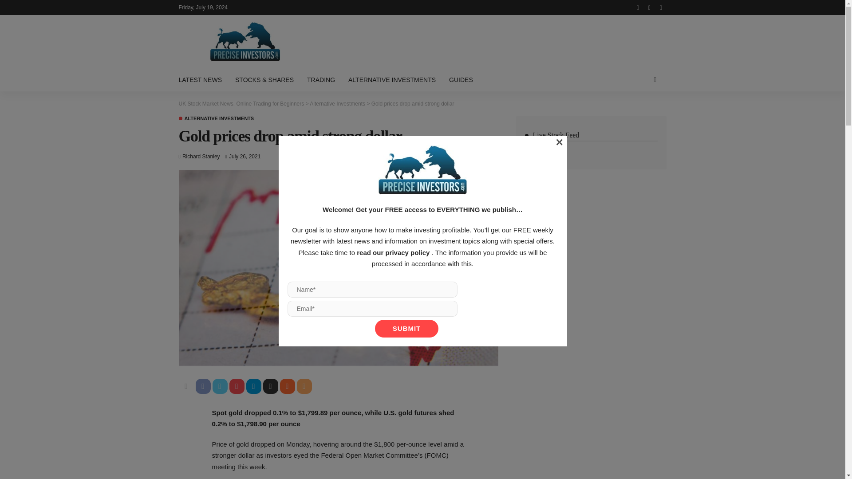 The image size is (852, 479). What do you see at coordinates (655, 80) in the screenshot?
I see `search` at bounding box center [655, 80].